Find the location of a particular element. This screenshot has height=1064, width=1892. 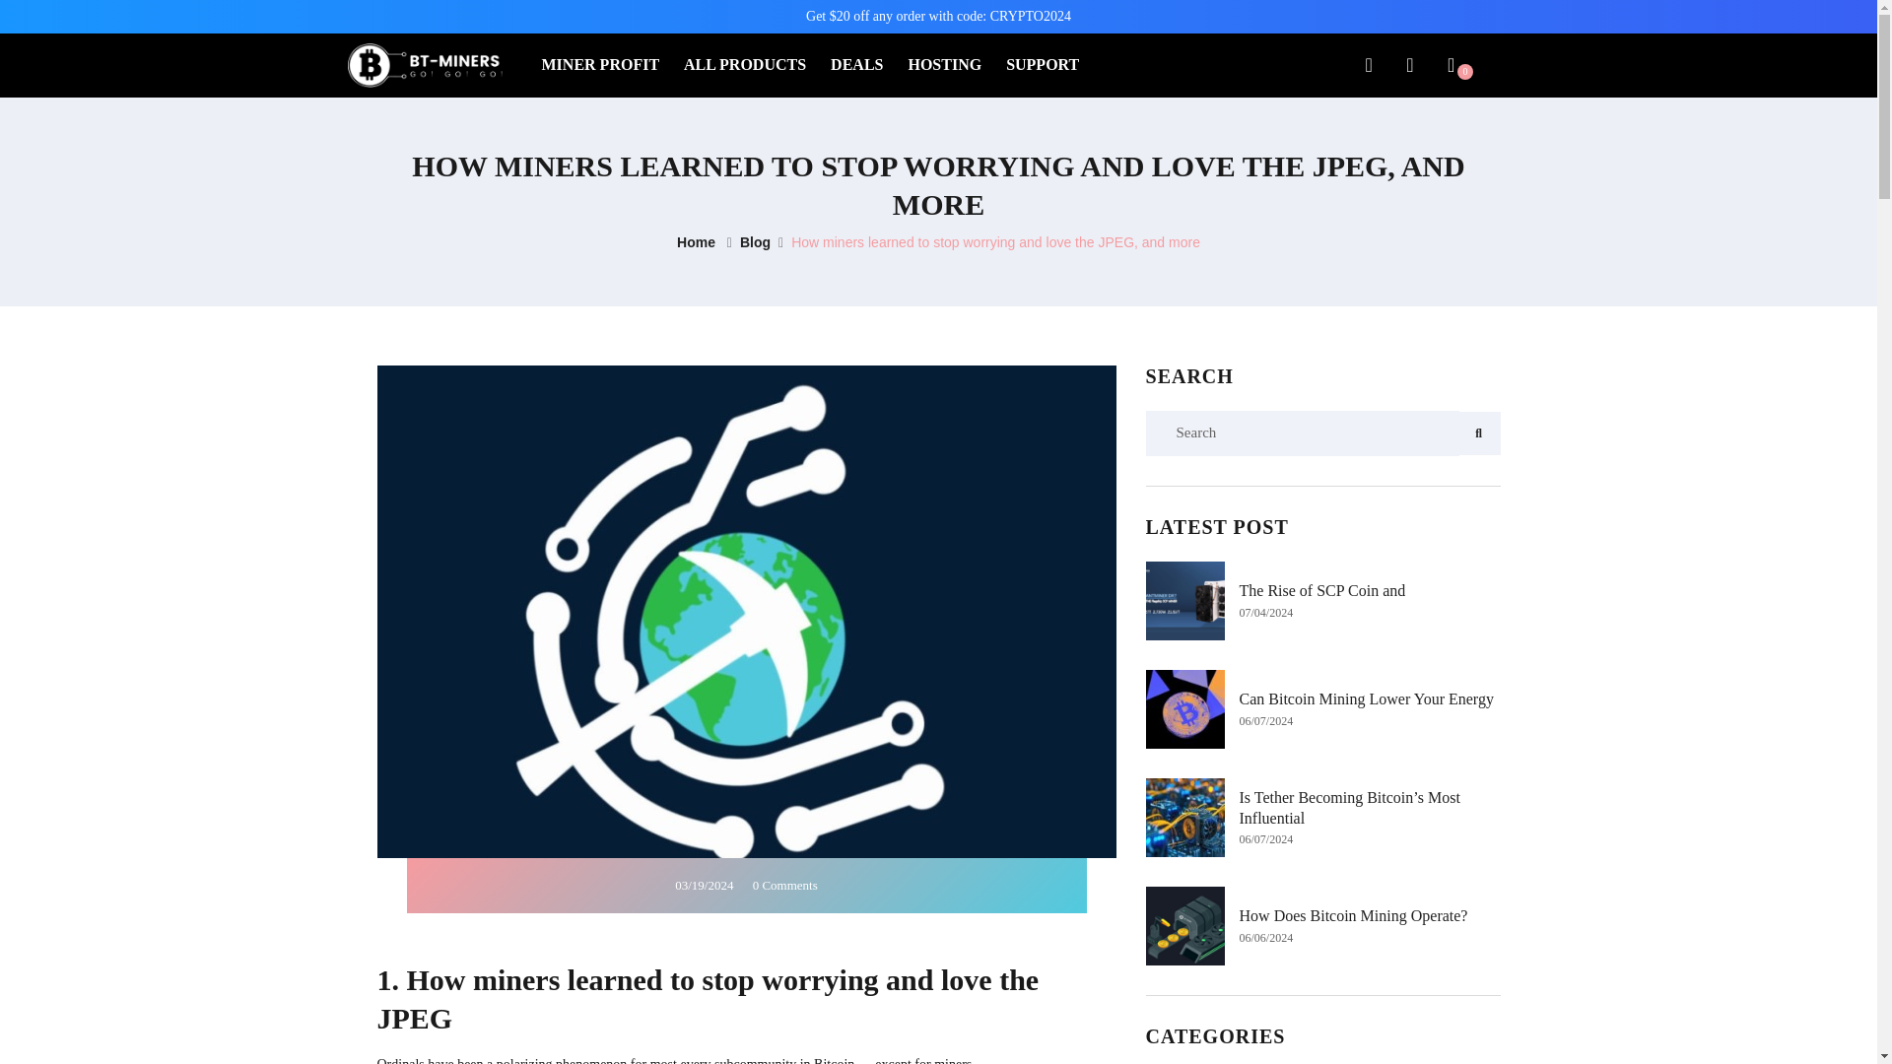

LOGO-WHITE is located at coordinates (424, 65).